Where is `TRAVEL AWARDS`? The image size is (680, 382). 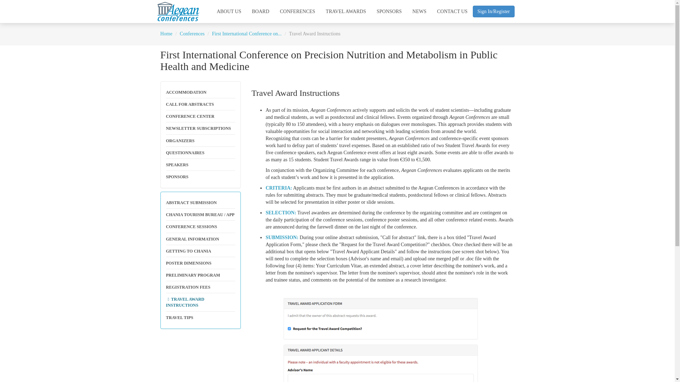
TRAVEL AWARDS is located at coordinates (346, 11).